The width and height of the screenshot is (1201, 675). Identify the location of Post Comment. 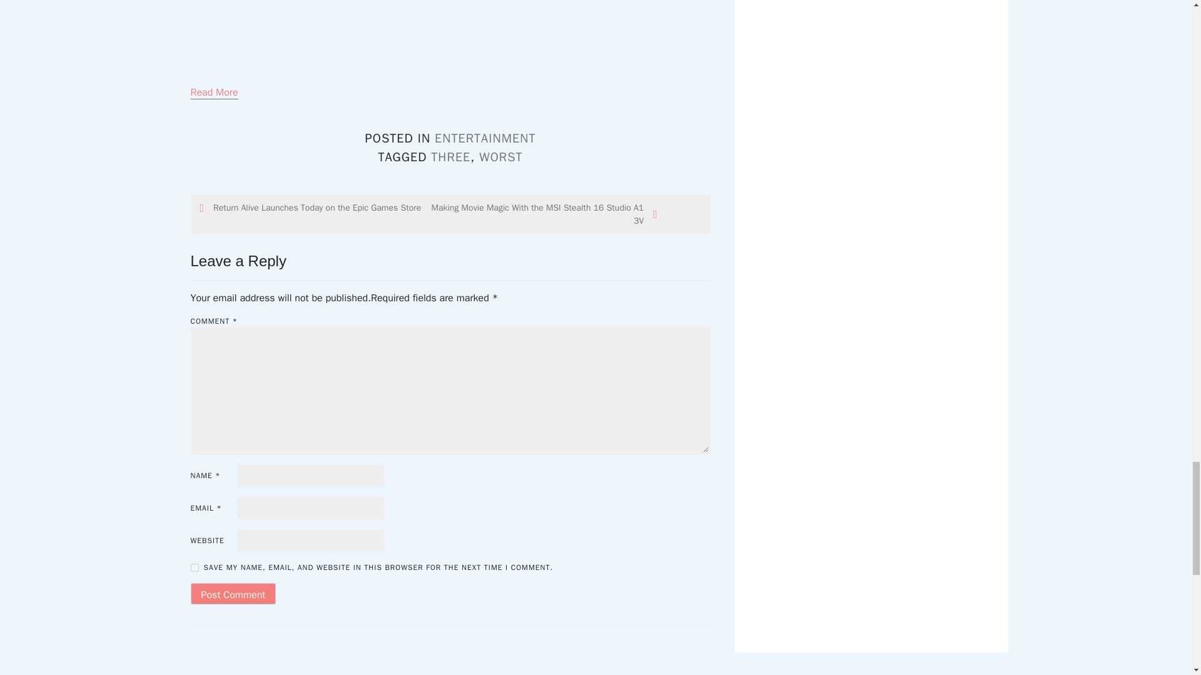
(233, 594).